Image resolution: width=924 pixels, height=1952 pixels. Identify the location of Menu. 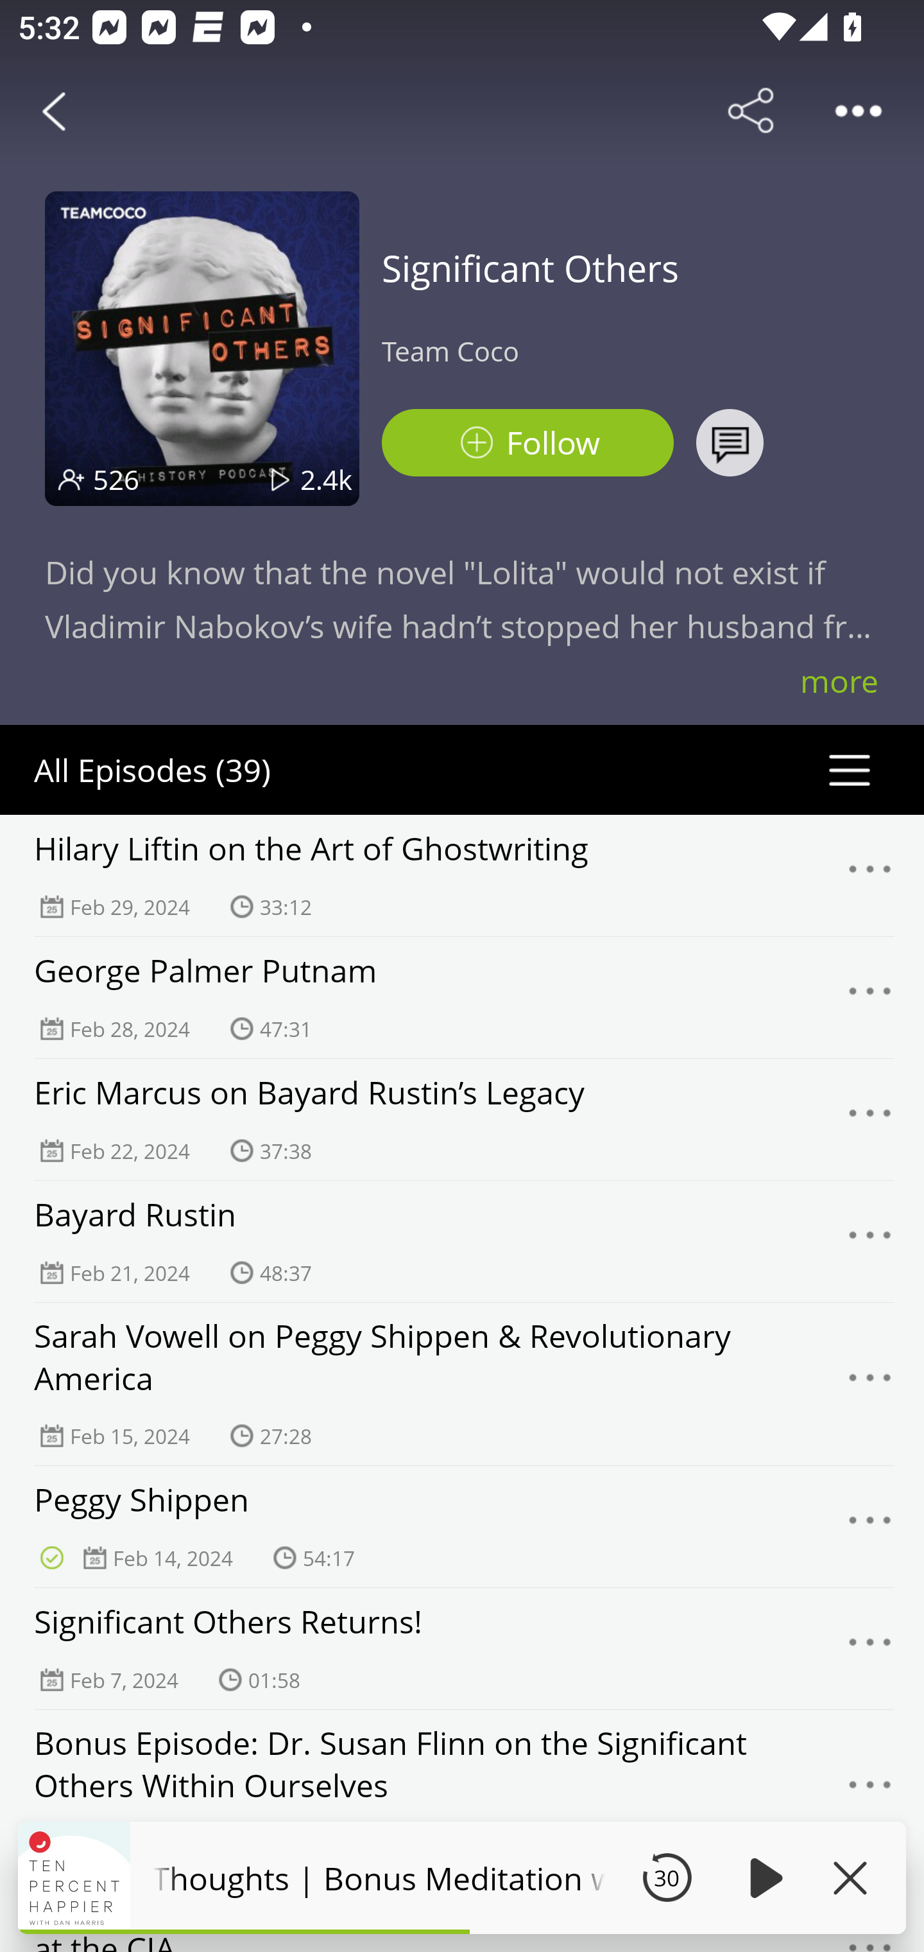
(870, 1790).